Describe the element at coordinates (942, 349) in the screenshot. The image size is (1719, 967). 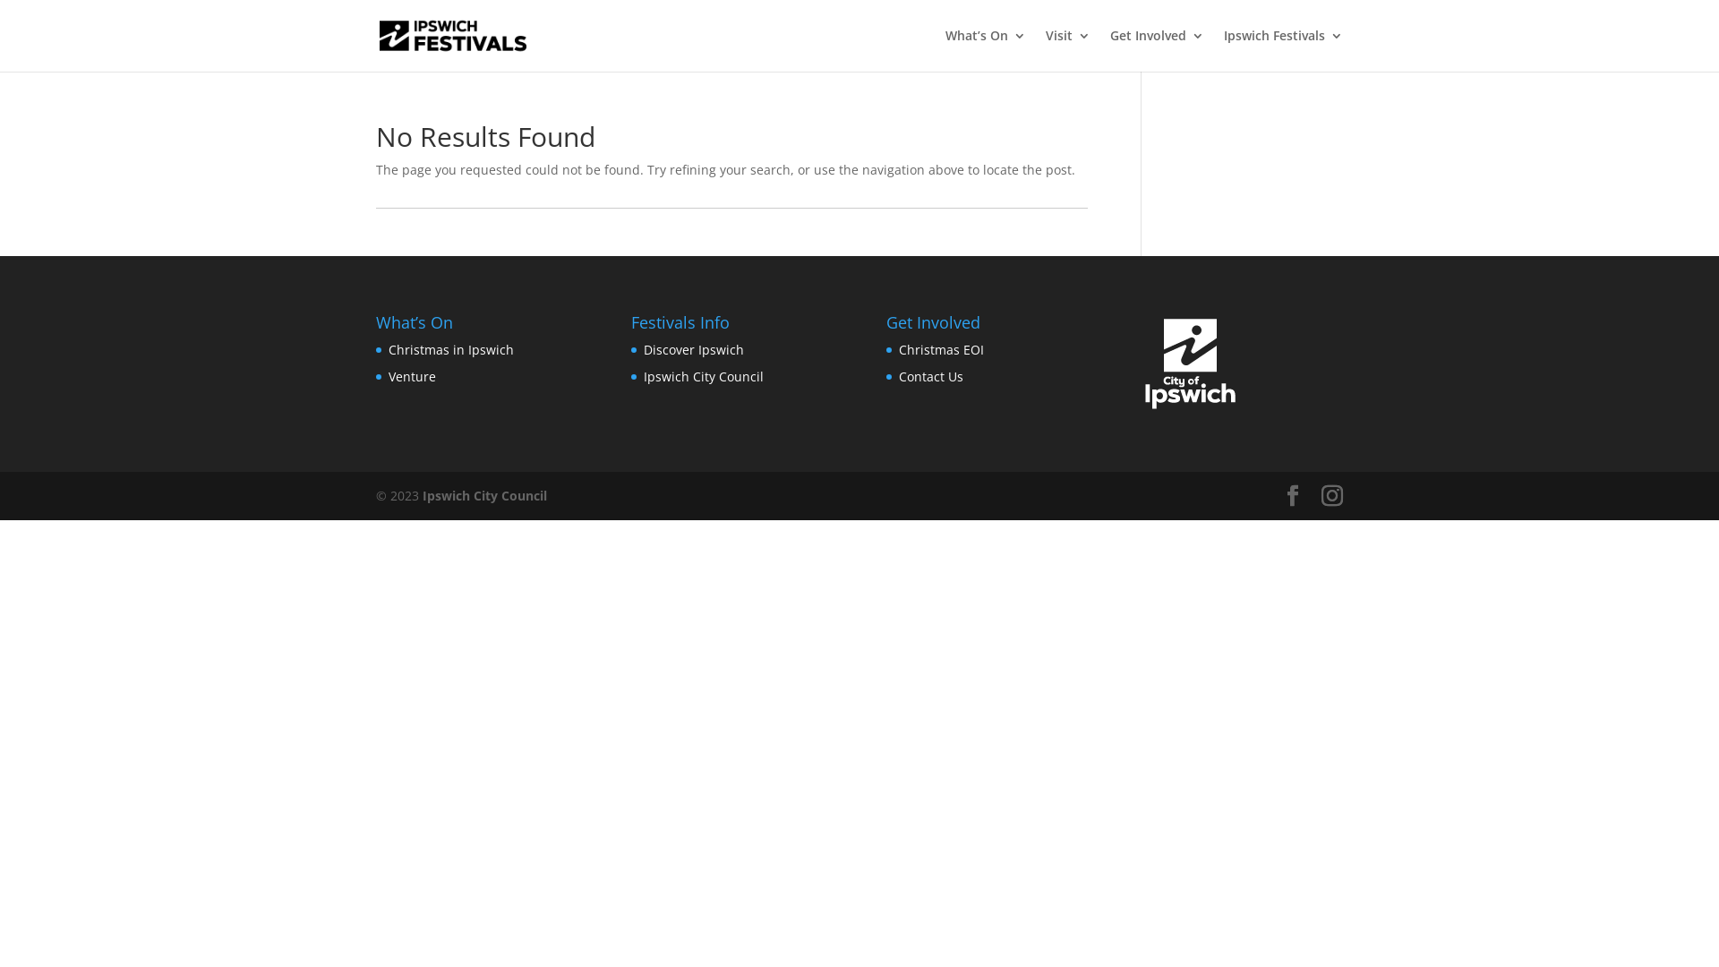
I see `Christmas EOI` at that location.